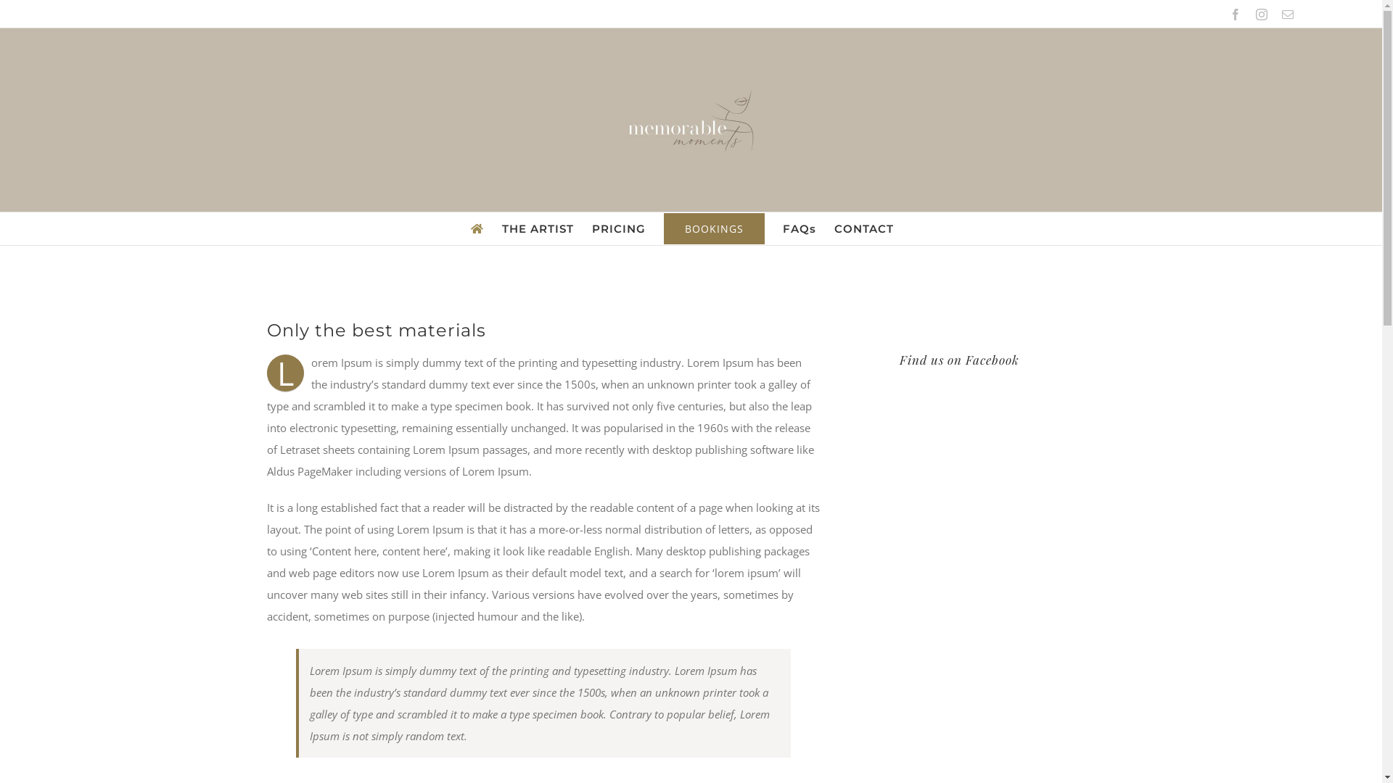 The height and width of the screenshot is (783, 1393). What do you see at coordinates (714, 229) in the screenshot?
I see `BOOKINGS` at bounding box center [714, 229].